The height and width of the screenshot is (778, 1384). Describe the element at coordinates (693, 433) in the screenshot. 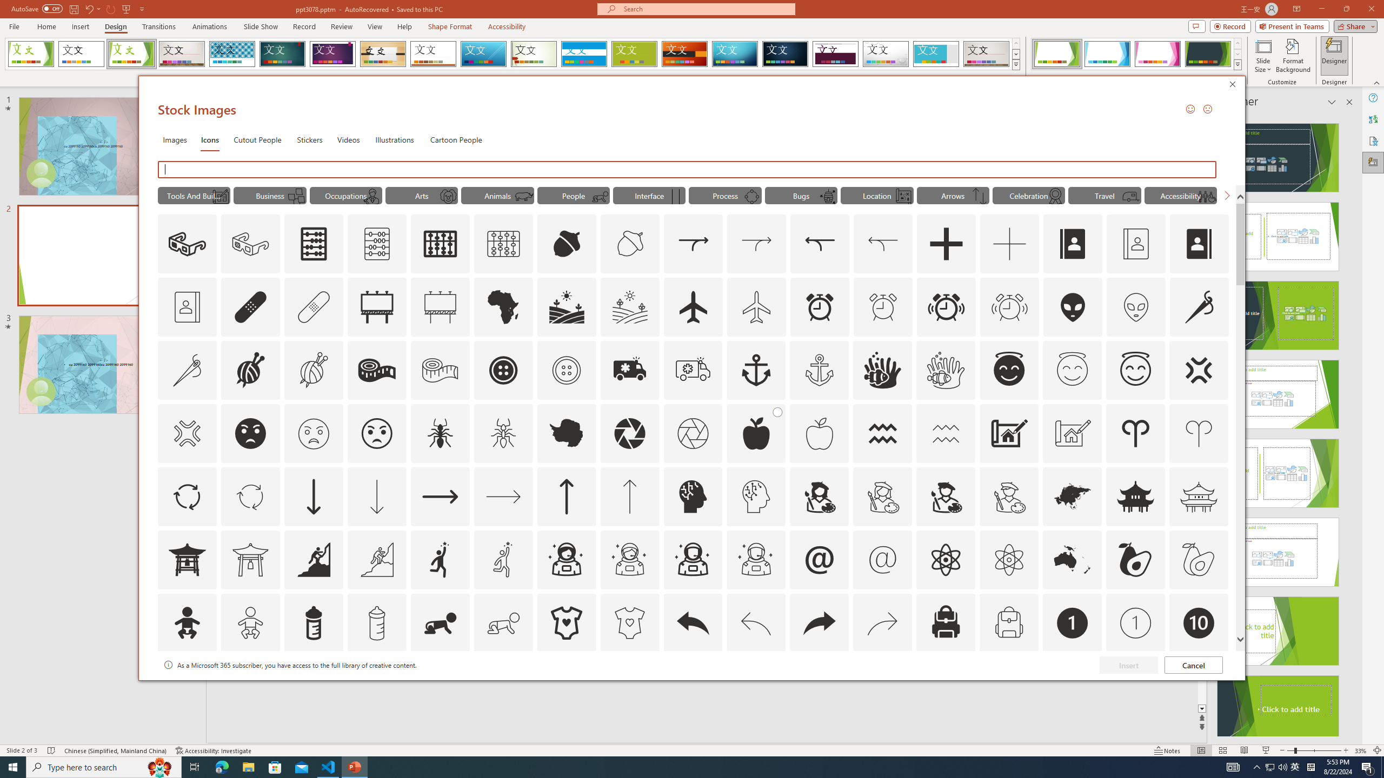

I see `AutomationID: Icons_Aperture_M` at that location.